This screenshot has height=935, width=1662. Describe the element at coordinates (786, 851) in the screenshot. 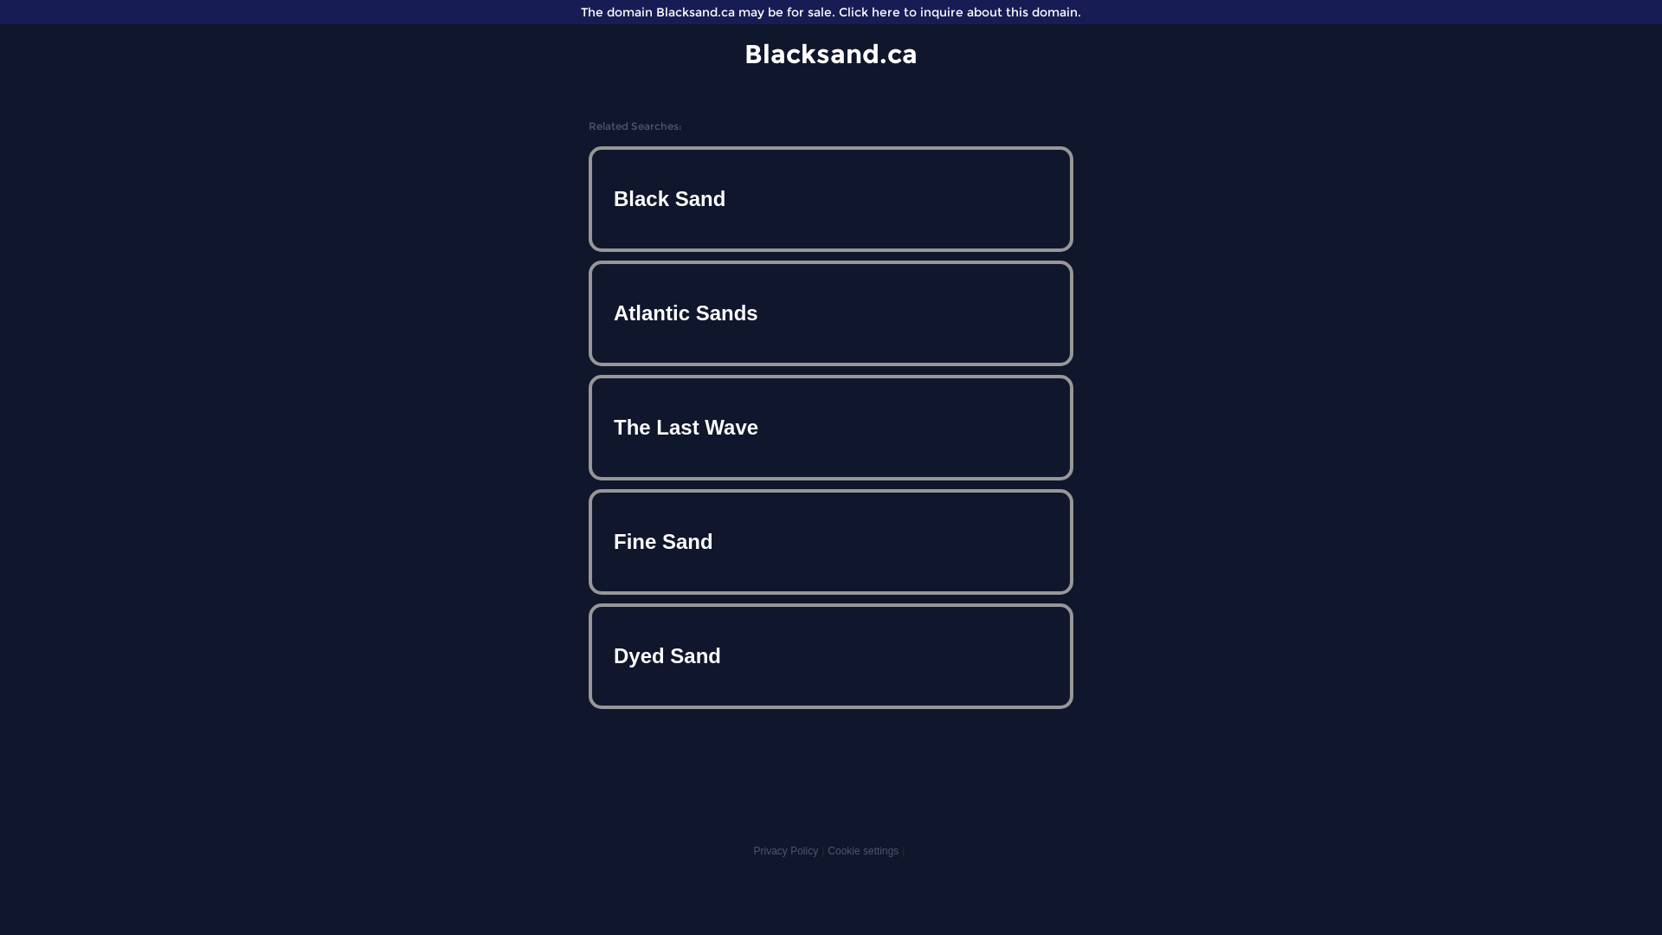

I see `Privacy Policy` at that location.